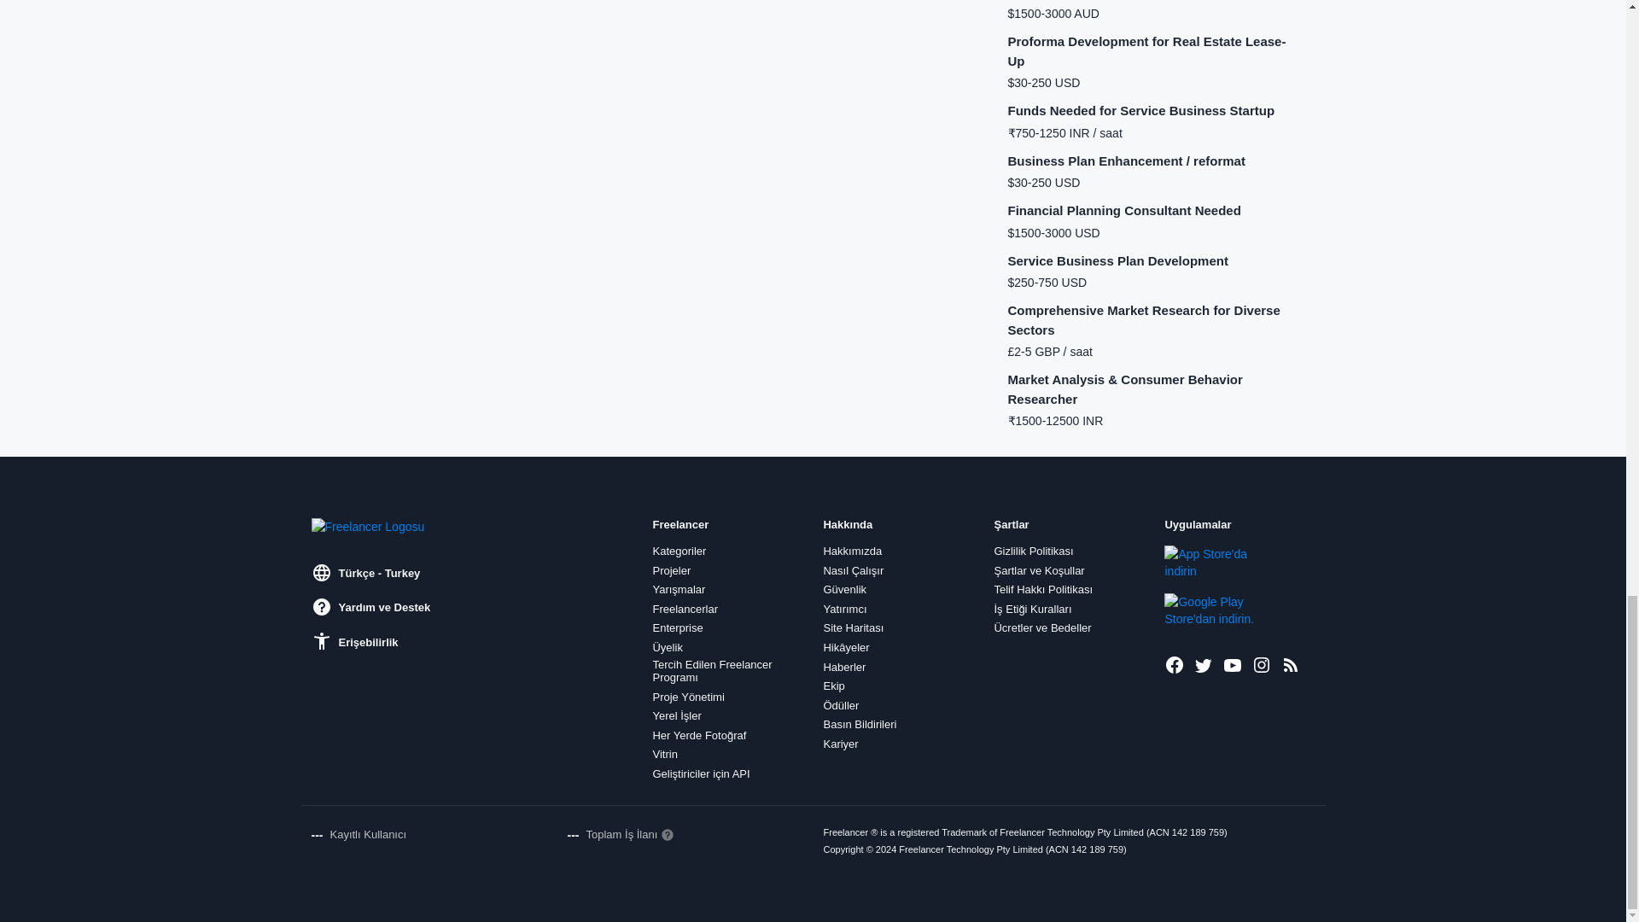 This screenshot has width=1639, height=922. What do you see at coordinates (1222, 610) in the screenshot?
I see `Google Play'den Edinin` at bounding box center [1222, 610].